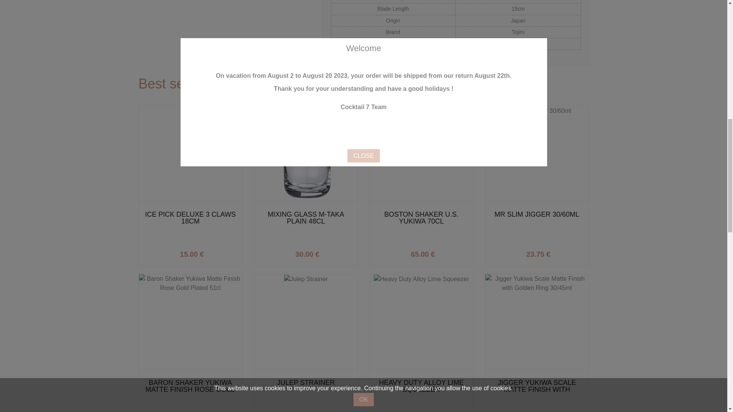  What do you see at coordinates (329, 252) in the screenshot?
I see `More info` at bounding box center [329, 252].